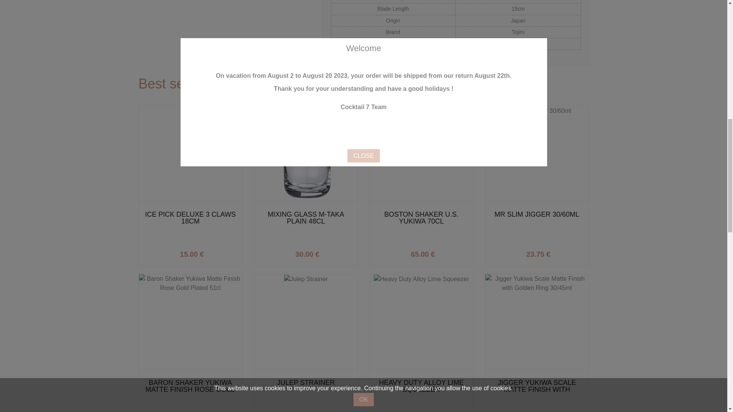  What do you see at coordinates (329, 252) in the screenshot?
I see `More info` at bounding box center [329, 252].